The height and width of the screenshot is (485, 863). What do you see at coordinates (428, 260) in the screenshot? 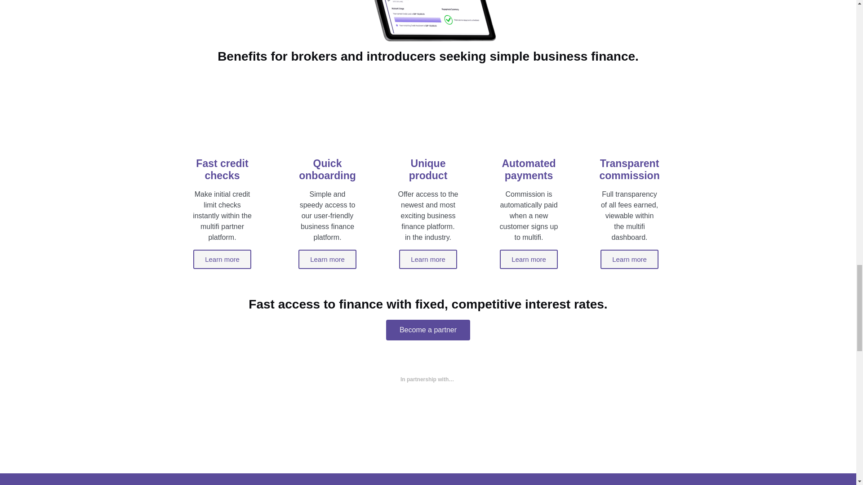
I see `Learn more` at bounding box center [428, 260].